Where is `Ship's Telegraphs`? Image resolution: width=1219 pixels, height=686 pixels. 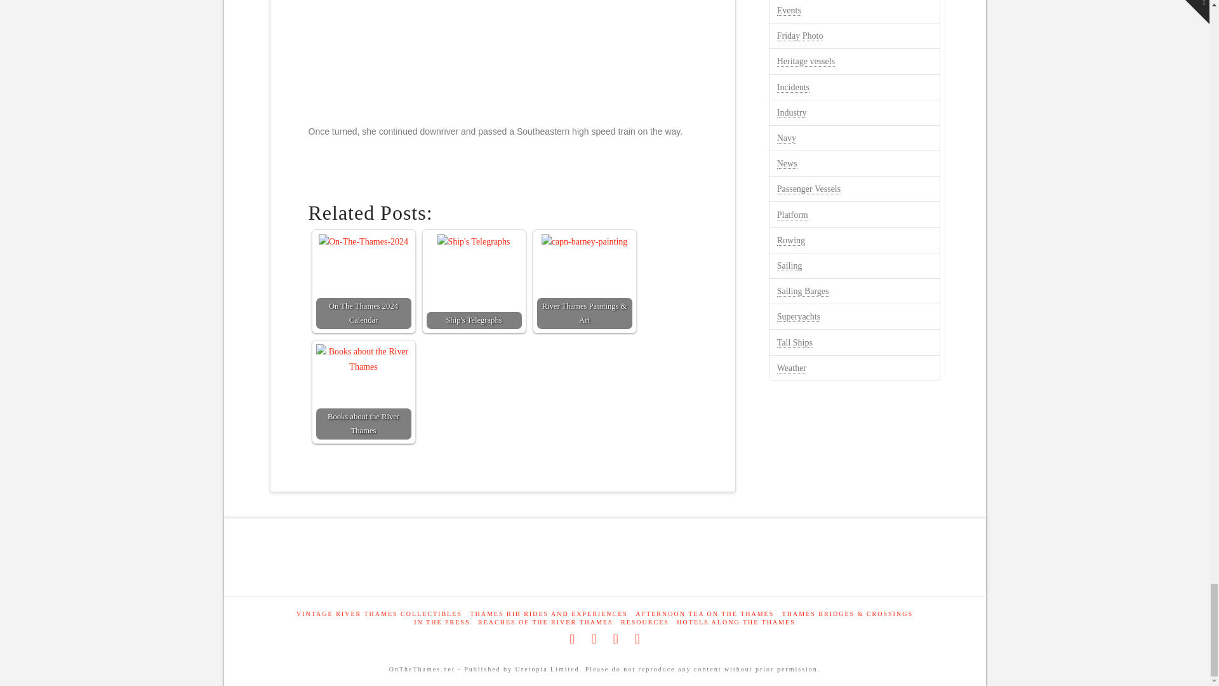
Ship's Telegraphs is located at coordinates (474, 281).